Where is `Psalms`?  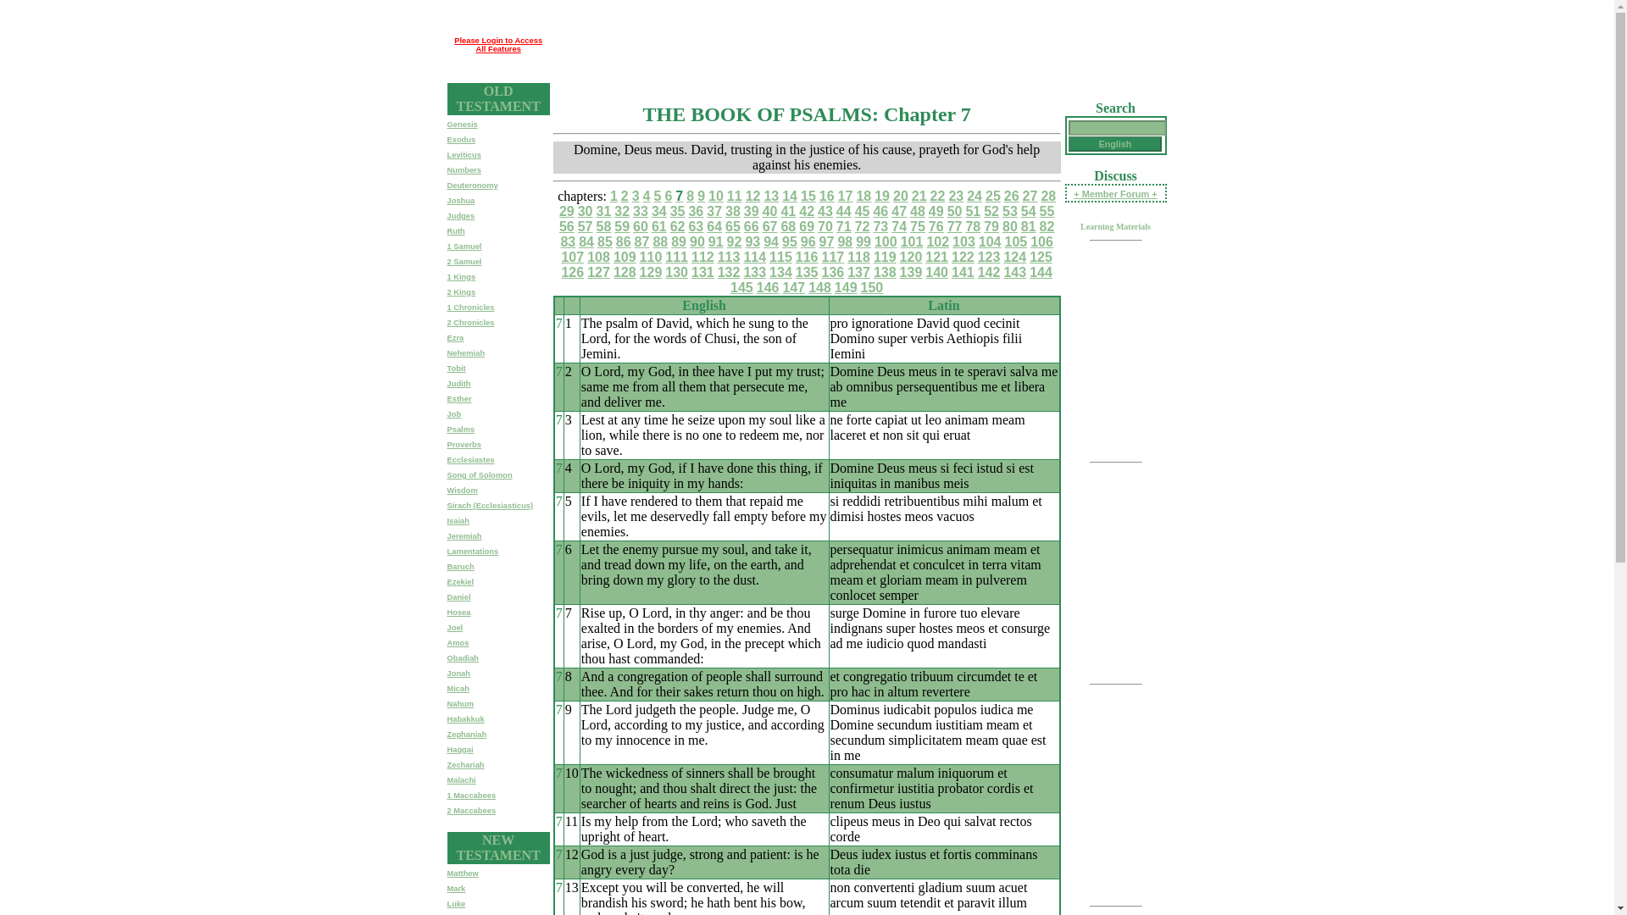
Psalms is located at coordinates (461, 429).